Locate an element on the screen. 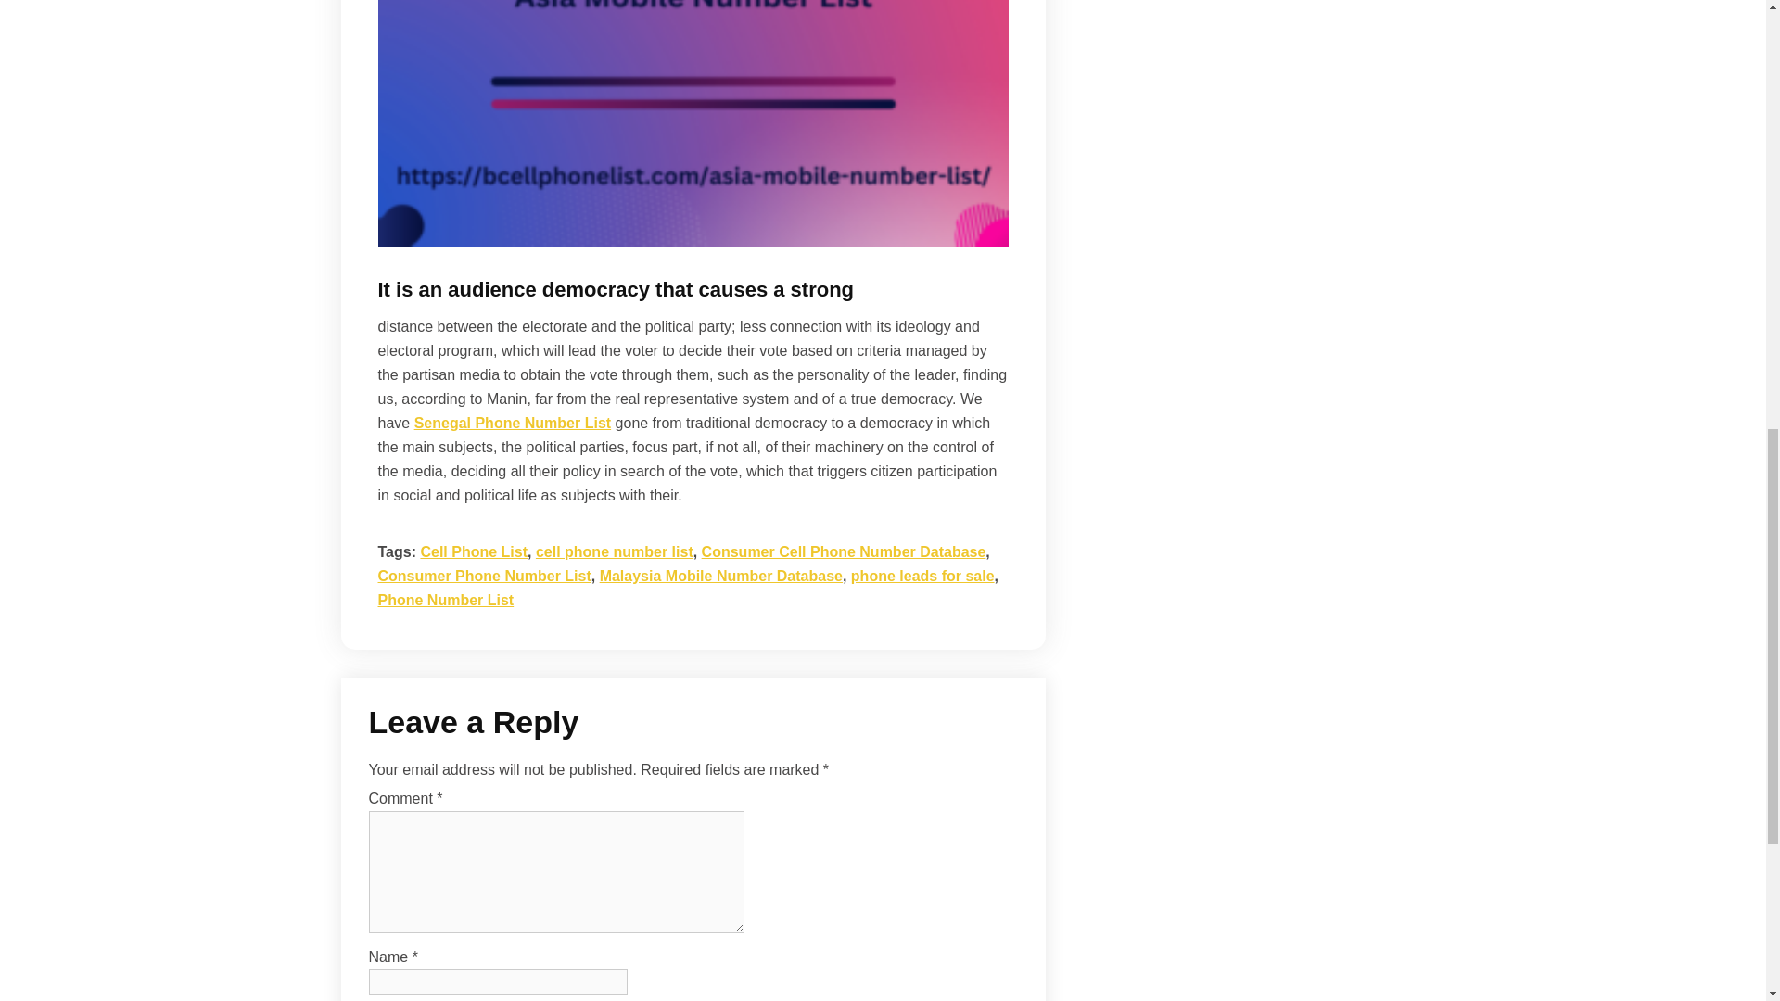 This screenshot has width=1780, height=1001. Malaysia Mobile Number Database is located at coordinates (721, 576).